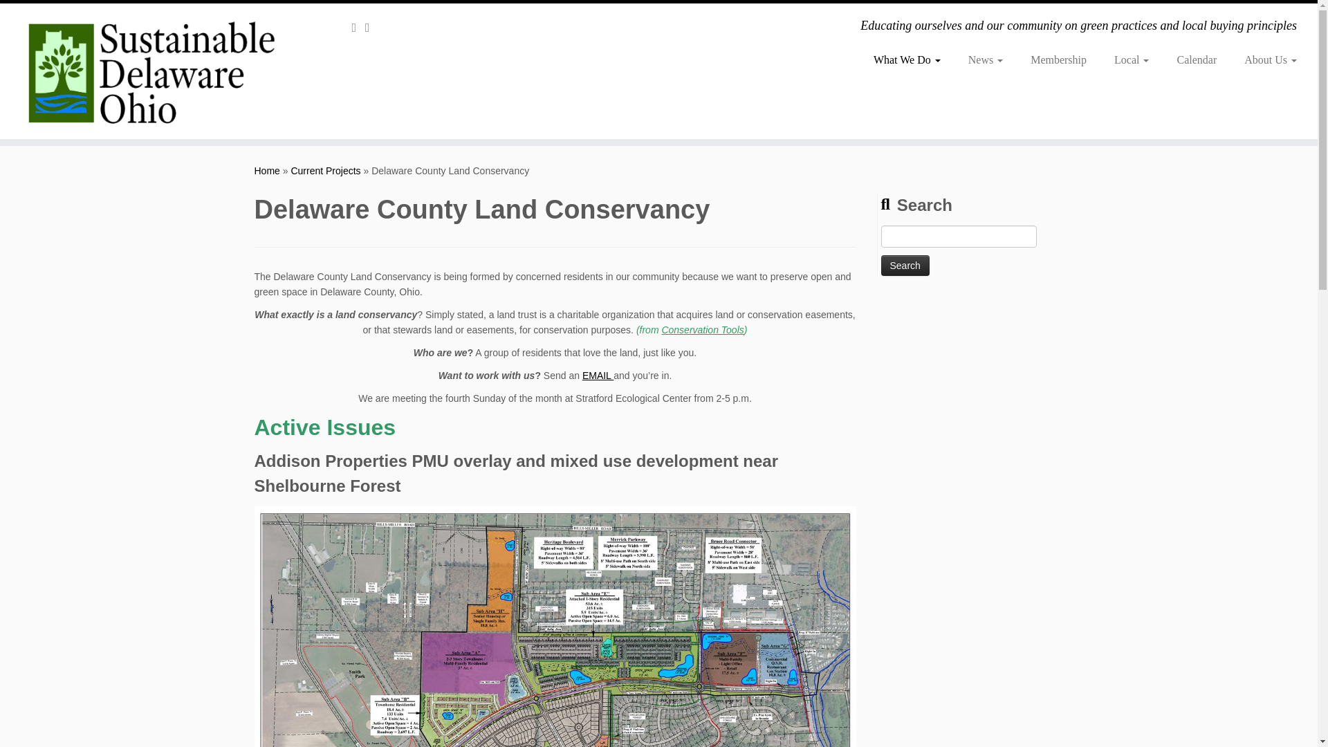 The image size is (1328, 747). Describe the element at coordinates (267, 170) in the screenshot. I see `Sustainable Delaware Ohio` at that location.